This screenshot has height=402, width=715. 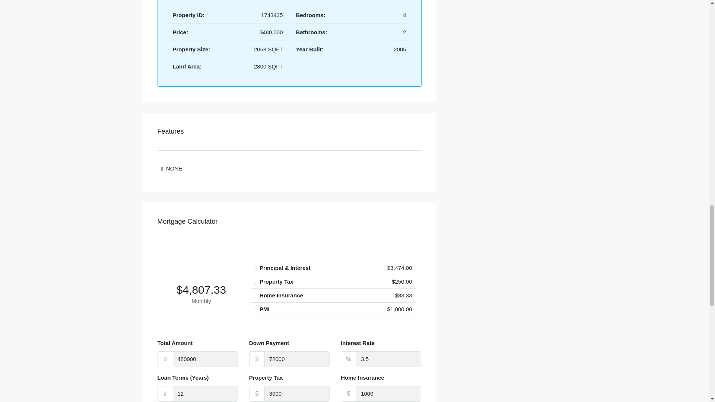 I want to click on 12, so click(x=206, y=393).